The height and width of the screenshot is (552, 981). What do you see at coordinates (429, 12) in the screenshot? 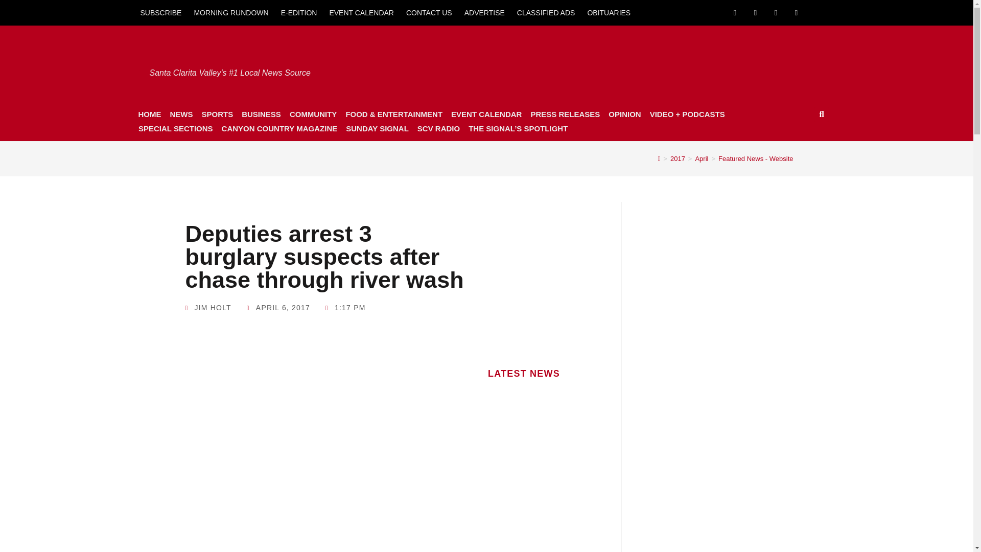
I see `CONTACT US` at bounding box center [429, 12].